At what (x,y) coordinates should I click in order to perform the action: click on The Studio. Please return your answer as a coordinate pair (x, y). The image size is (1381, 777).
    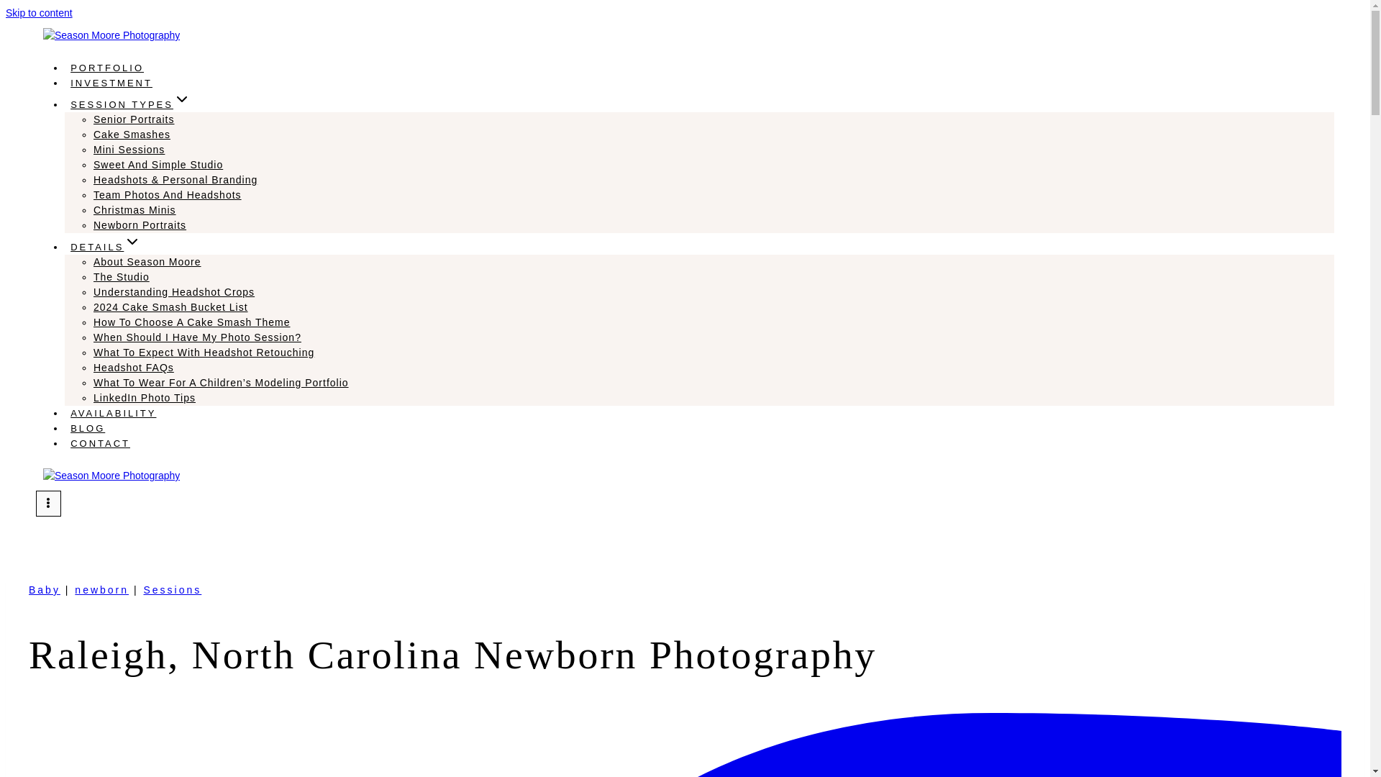
    Looking at the image, I should click on (121, 276).